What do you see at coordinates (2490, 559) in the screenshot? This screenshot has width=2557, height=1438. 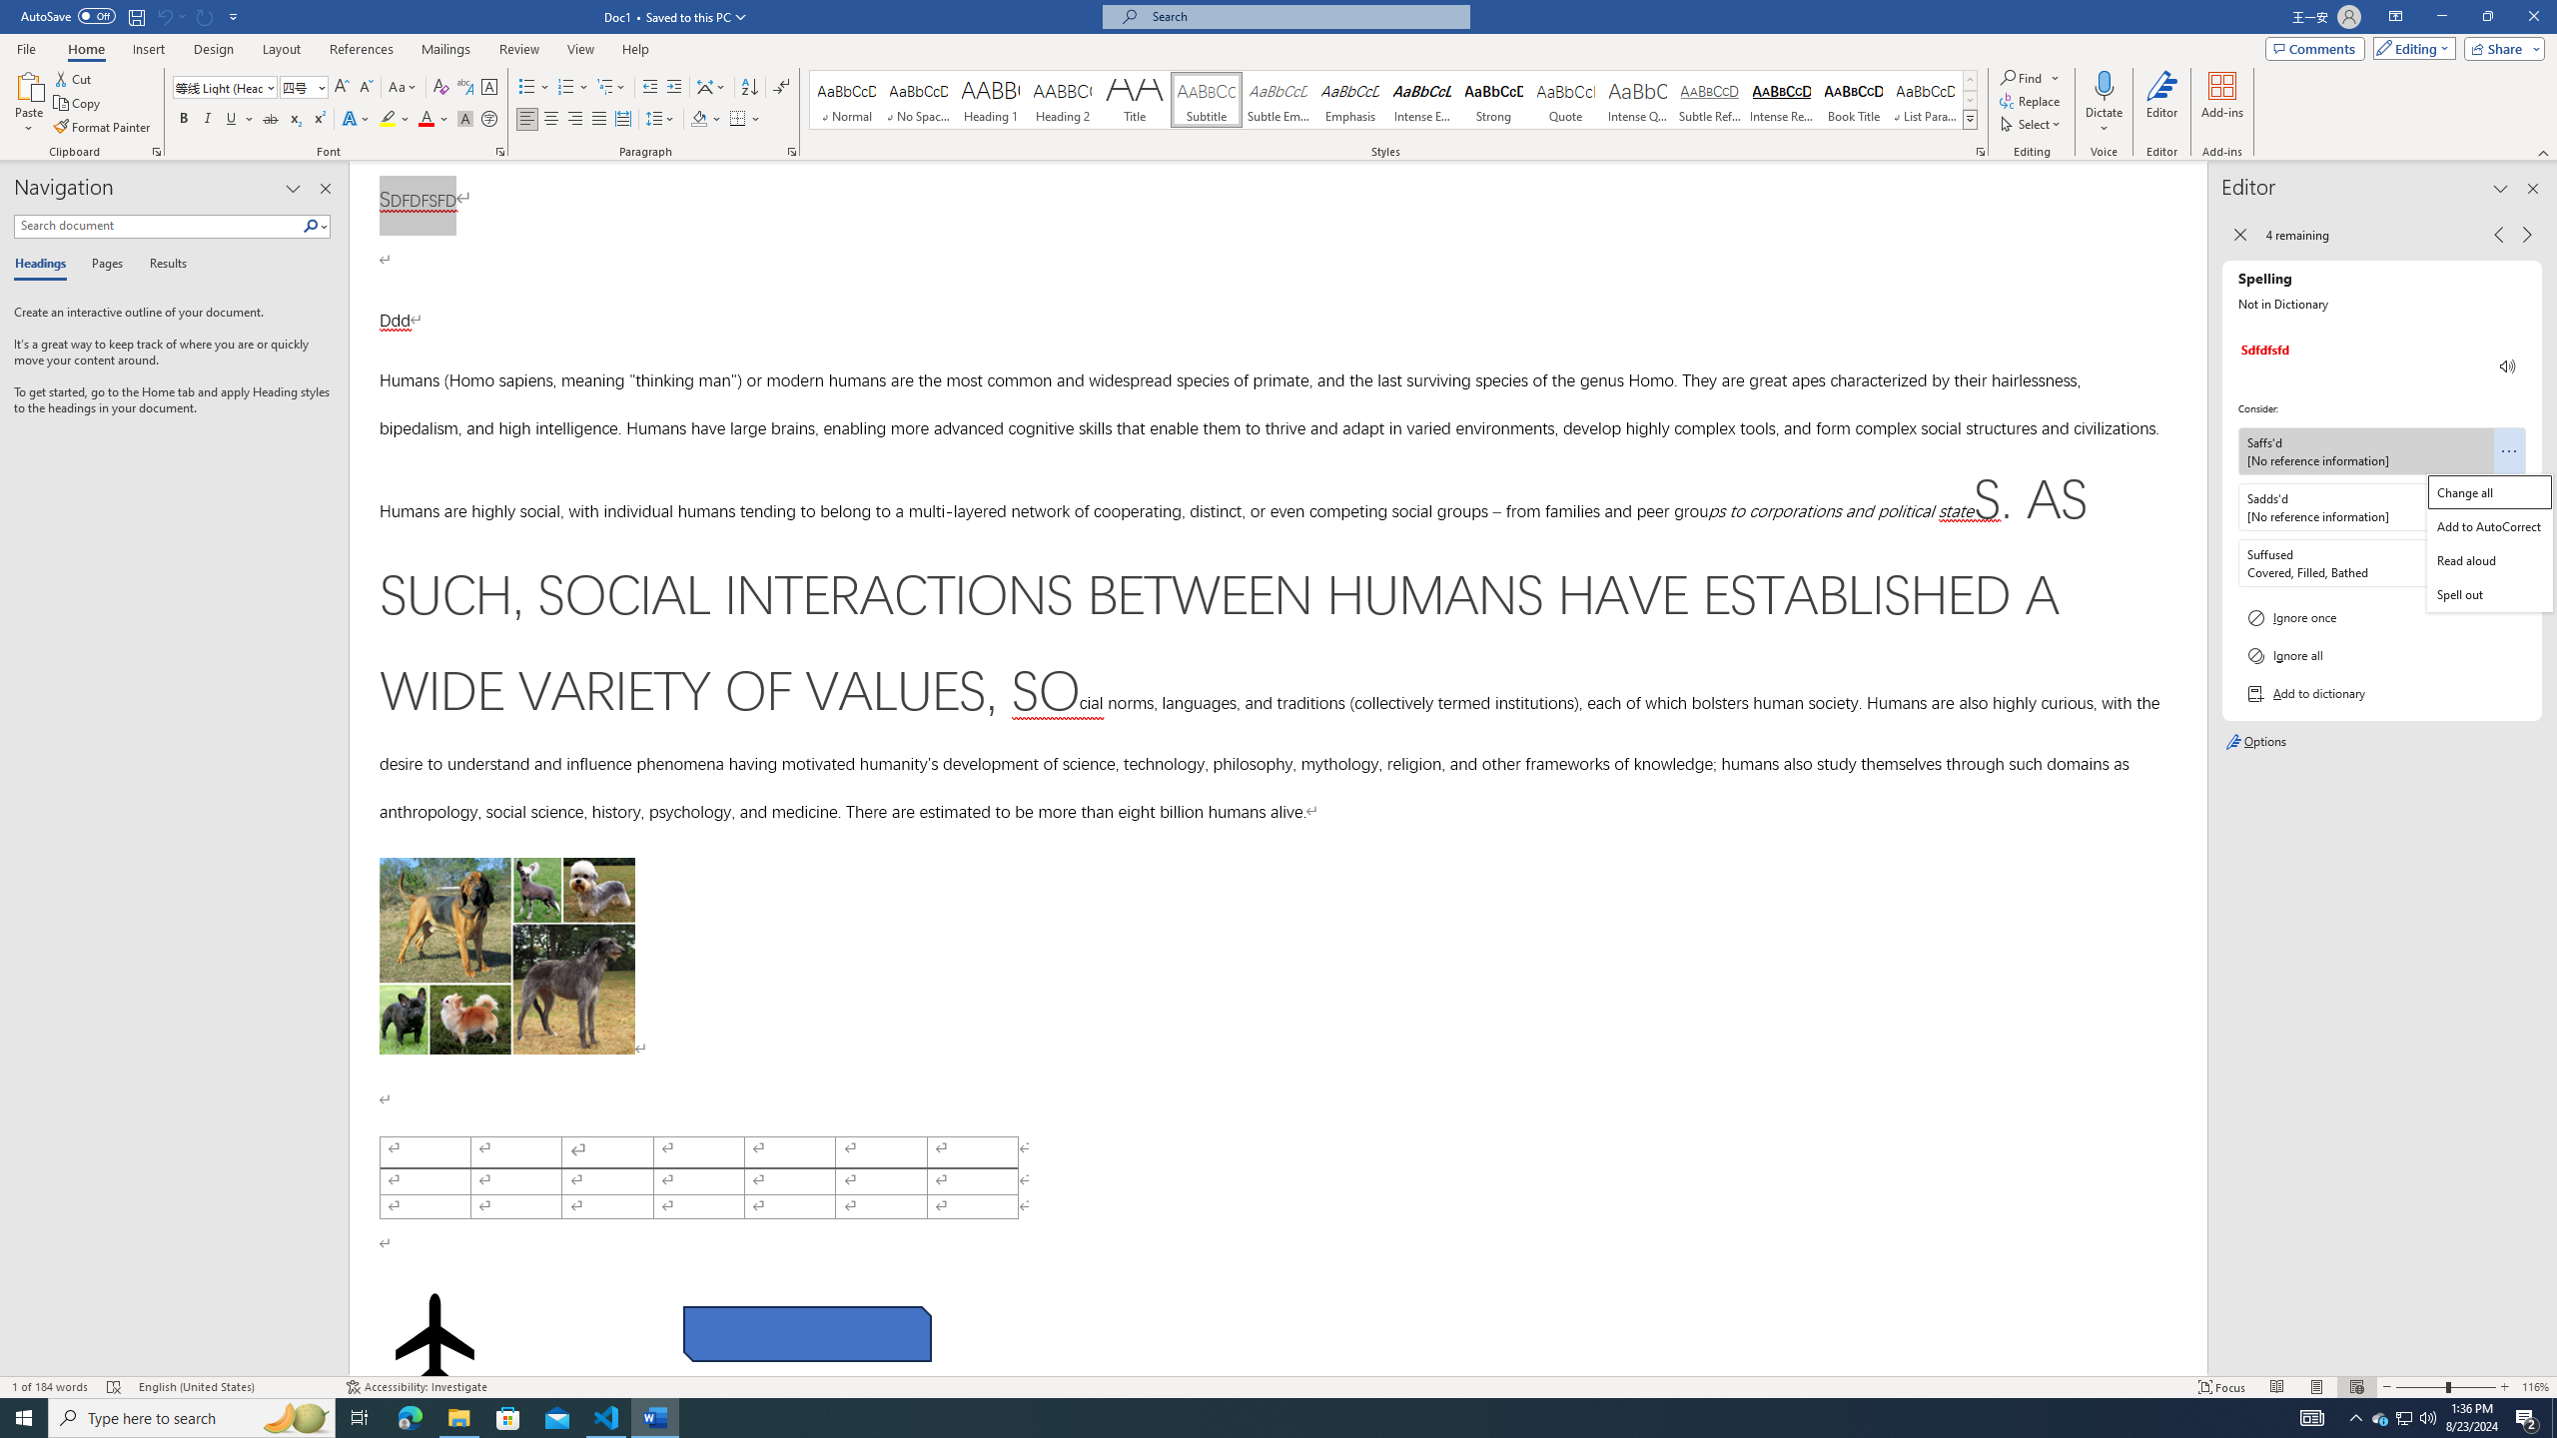 I see `Read aloud` at bounding box center [2490, 559].